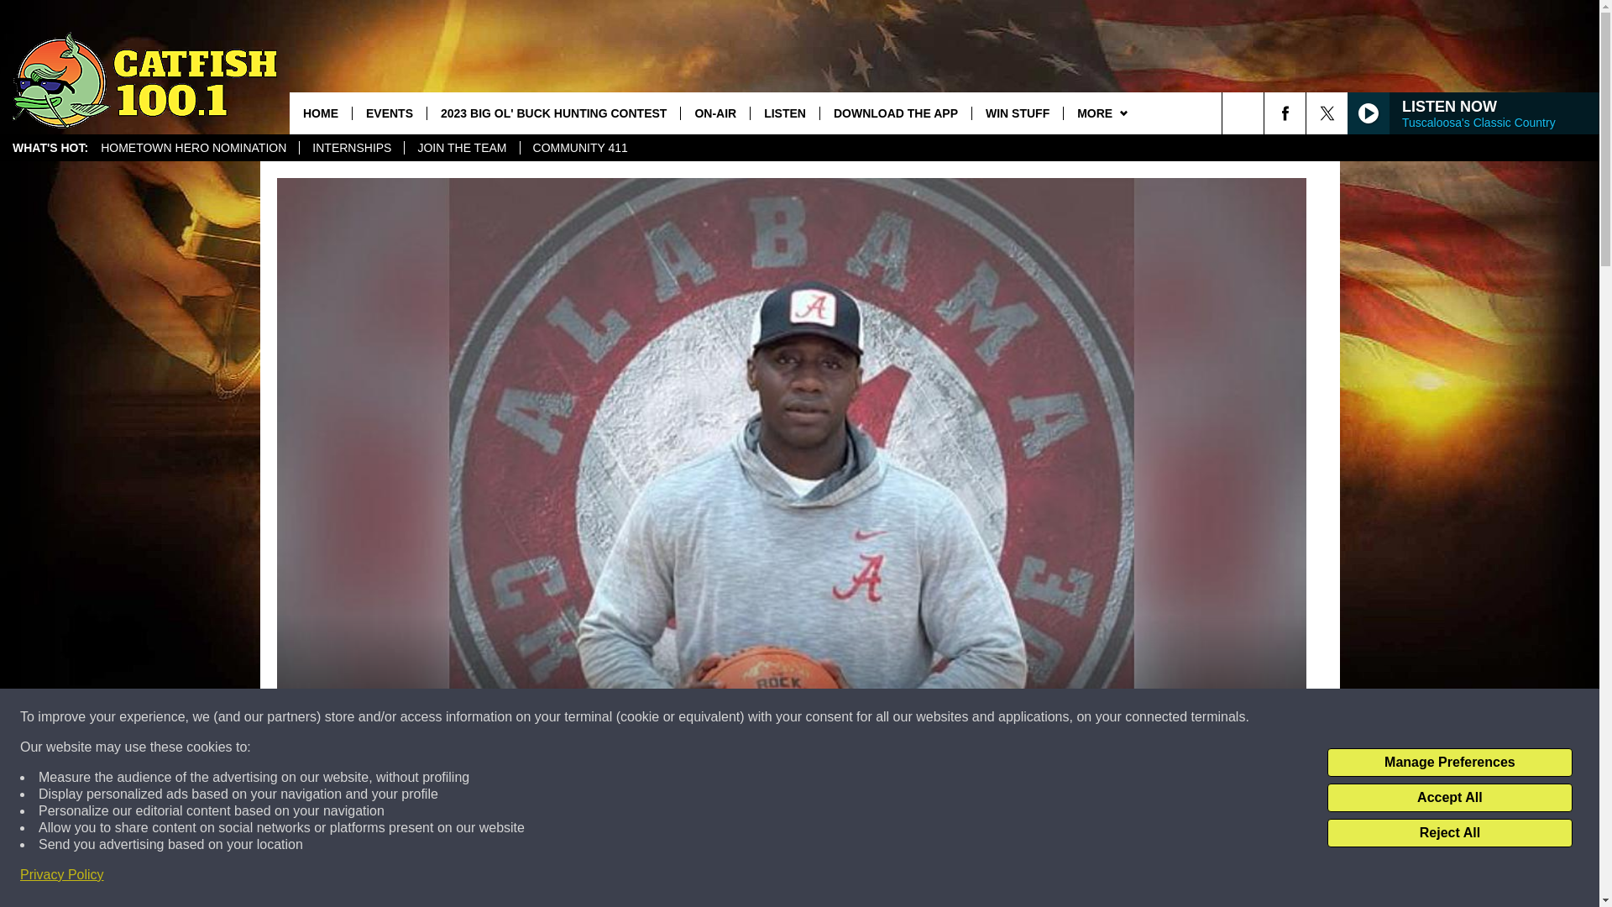  Describe the element at coordinates (193, 148) in the screenshot. I see `HOMETOWN HERO NOMINATION` at that location.